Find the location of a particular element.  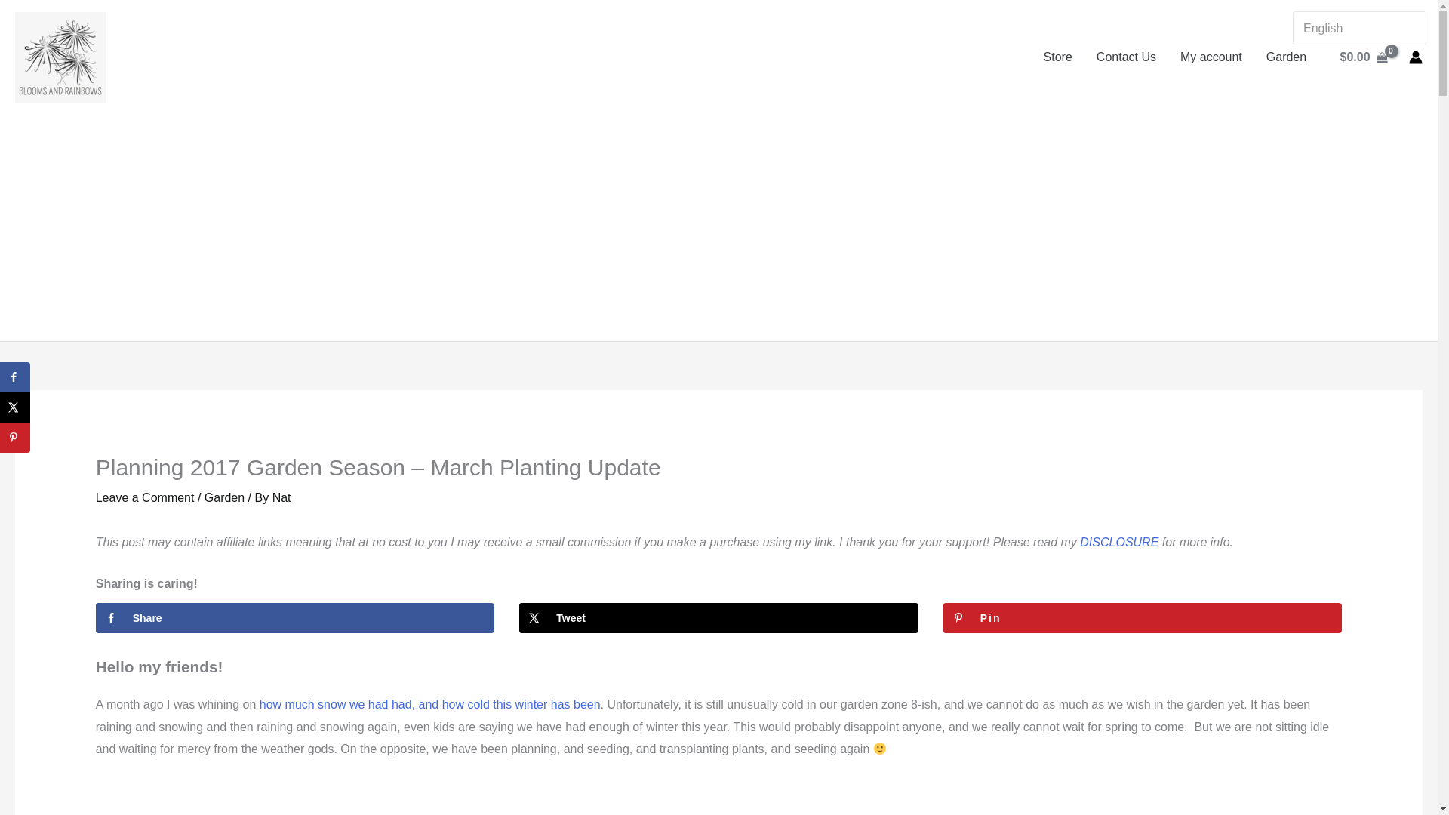

Nat is located at coordinates (281, 498).